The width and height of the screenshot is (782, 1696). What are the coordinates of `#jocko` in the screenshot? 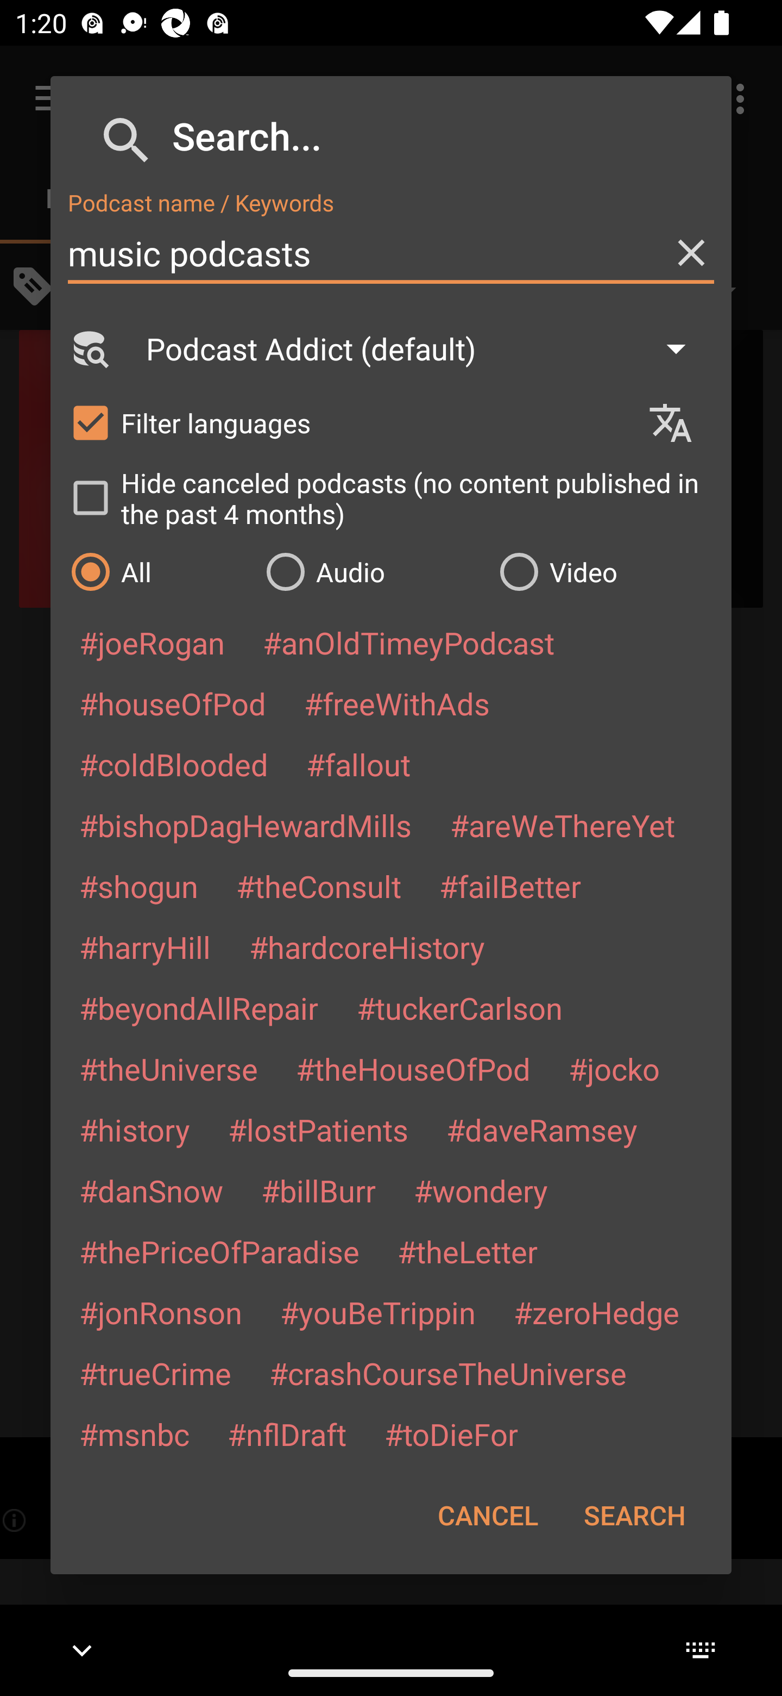 It's located at (614, 1069).